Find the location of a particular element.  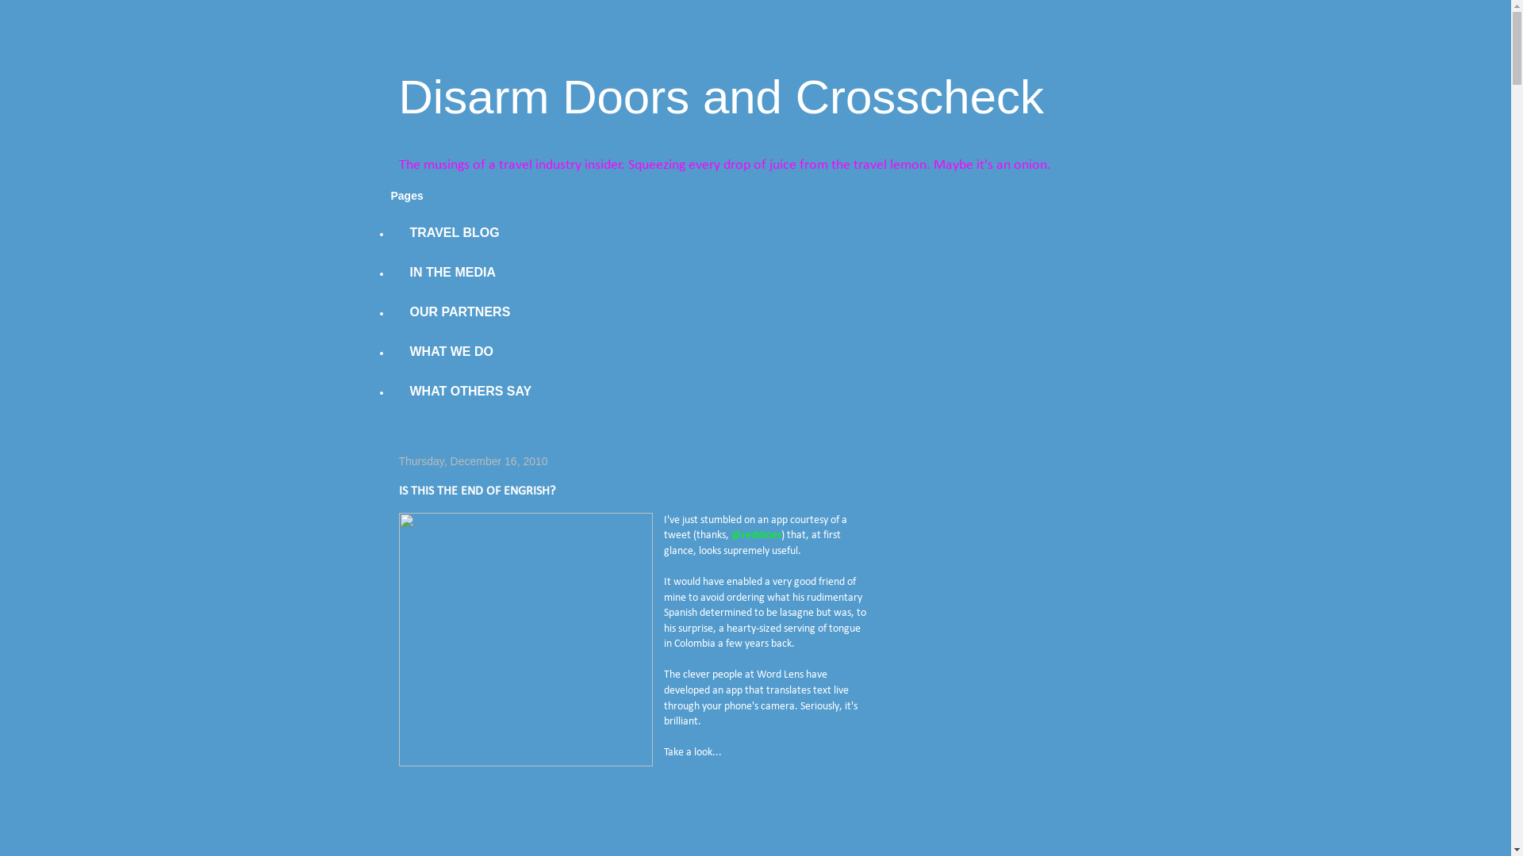

WHAT OTHERS SAY is located at coordinates (470, 392).